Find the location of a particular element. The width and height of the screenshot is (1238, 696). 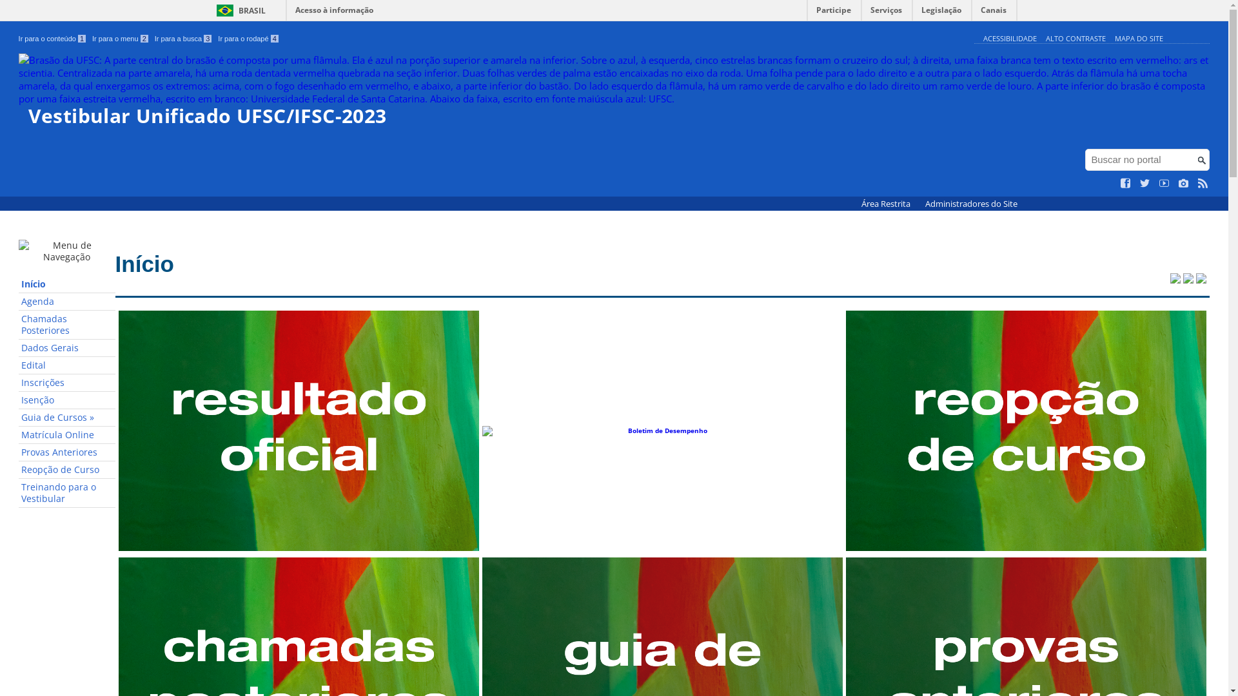

Canais is located at coordinates (994, 13).